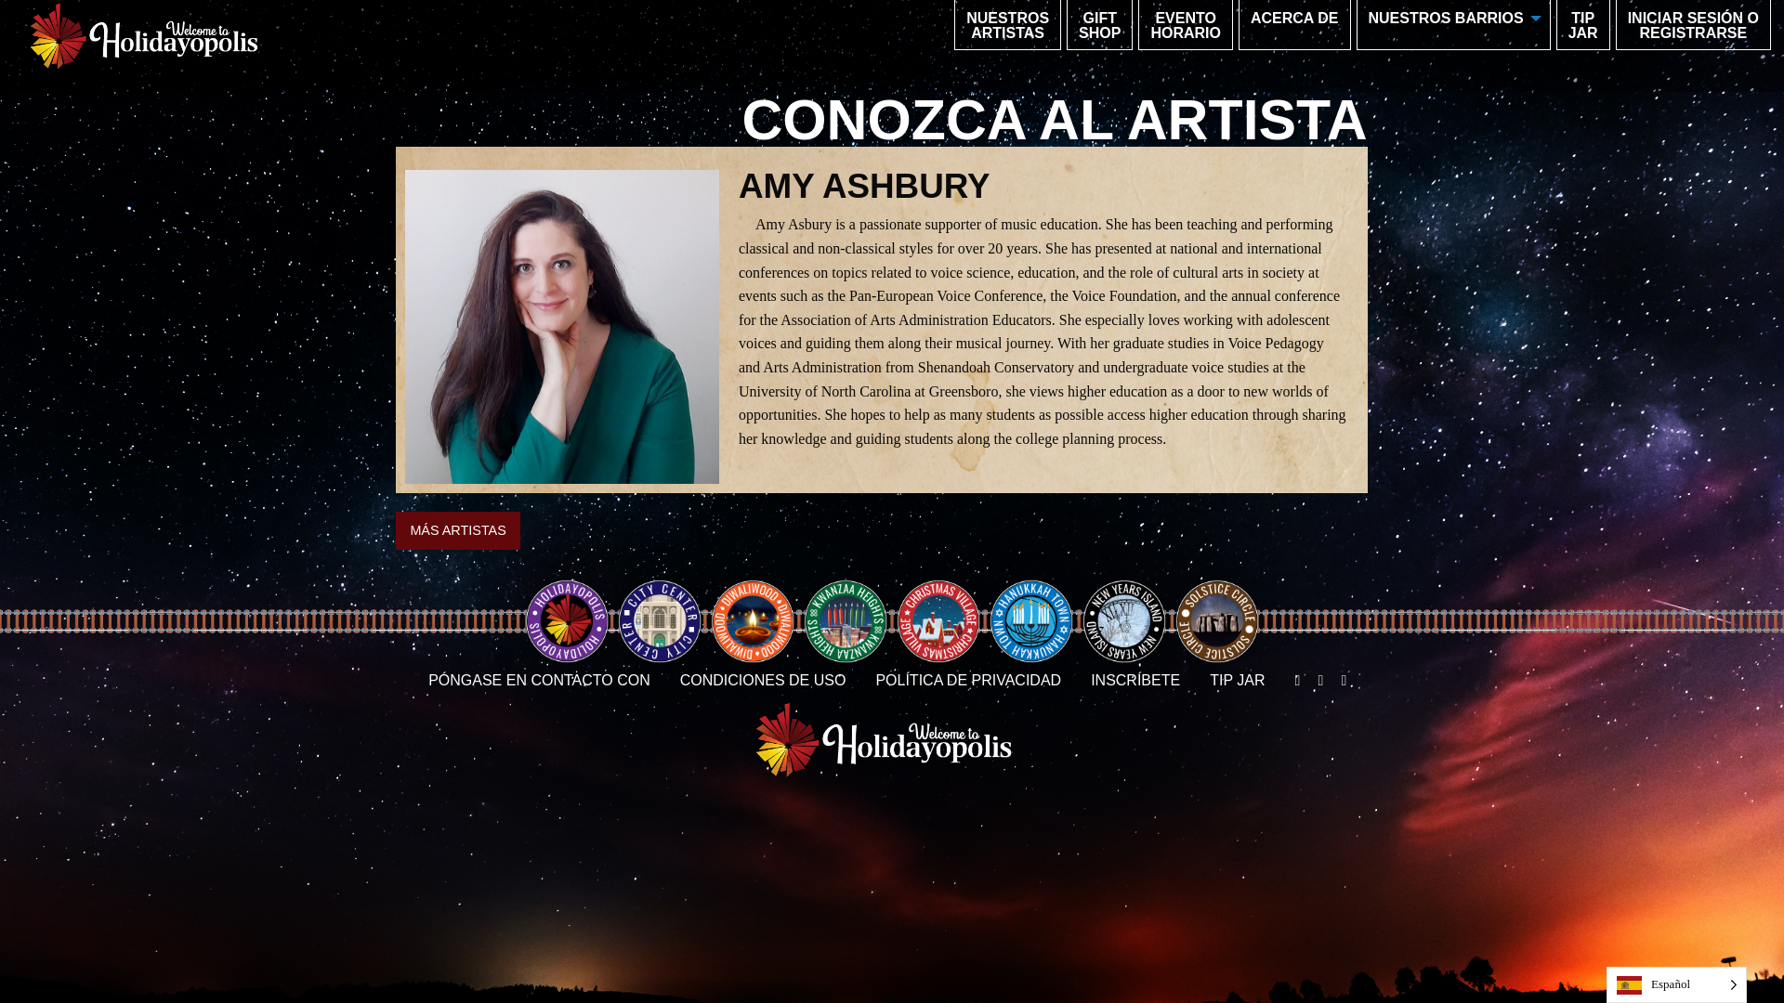  I want to click on Centro de la ciudad, so click(1583, 26).